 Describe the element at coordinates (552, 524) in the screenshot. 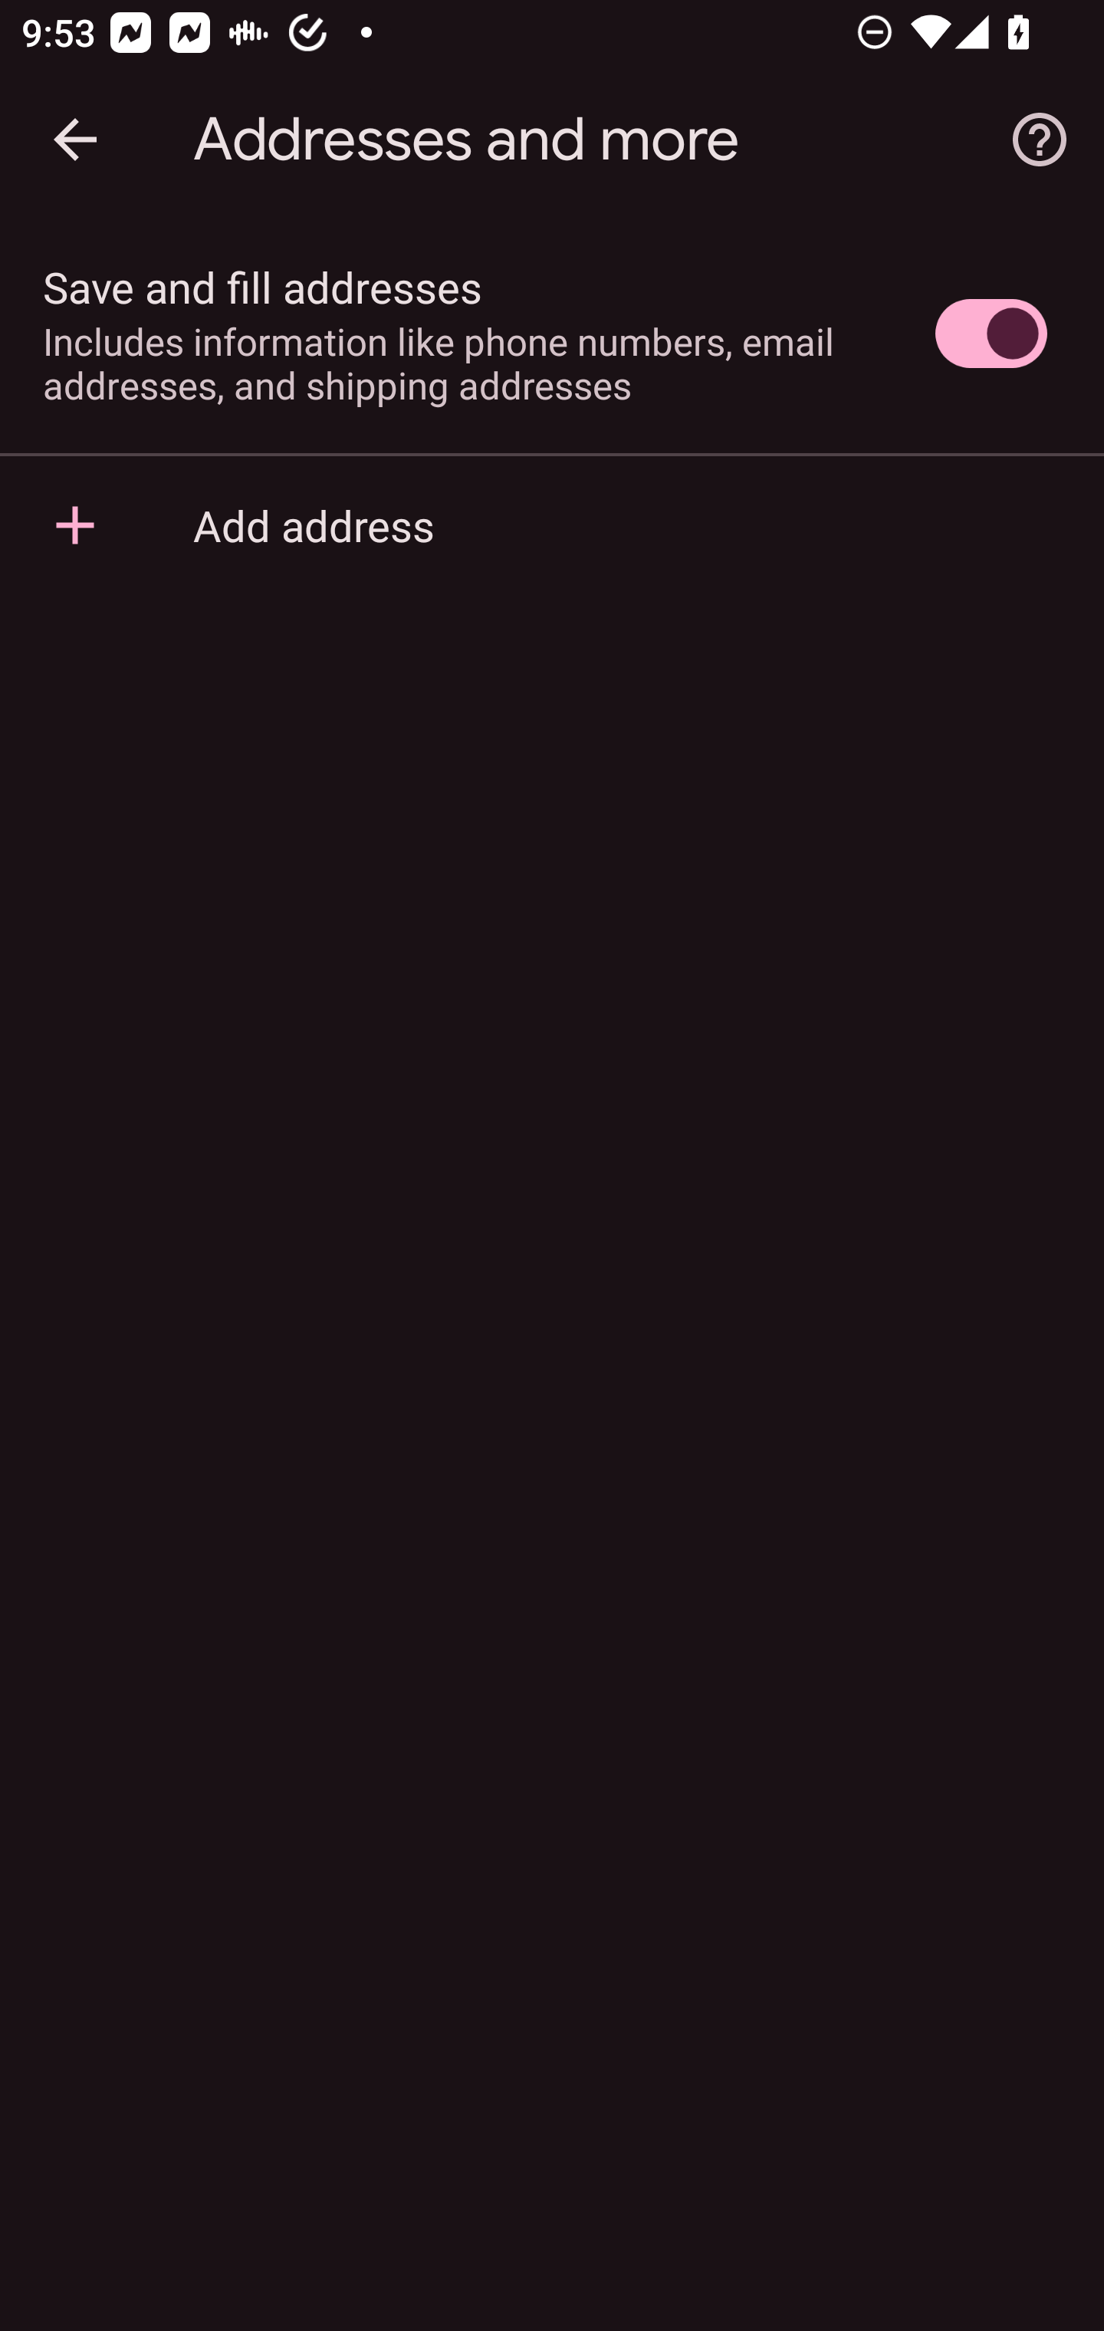

I see `Add address` at that location.